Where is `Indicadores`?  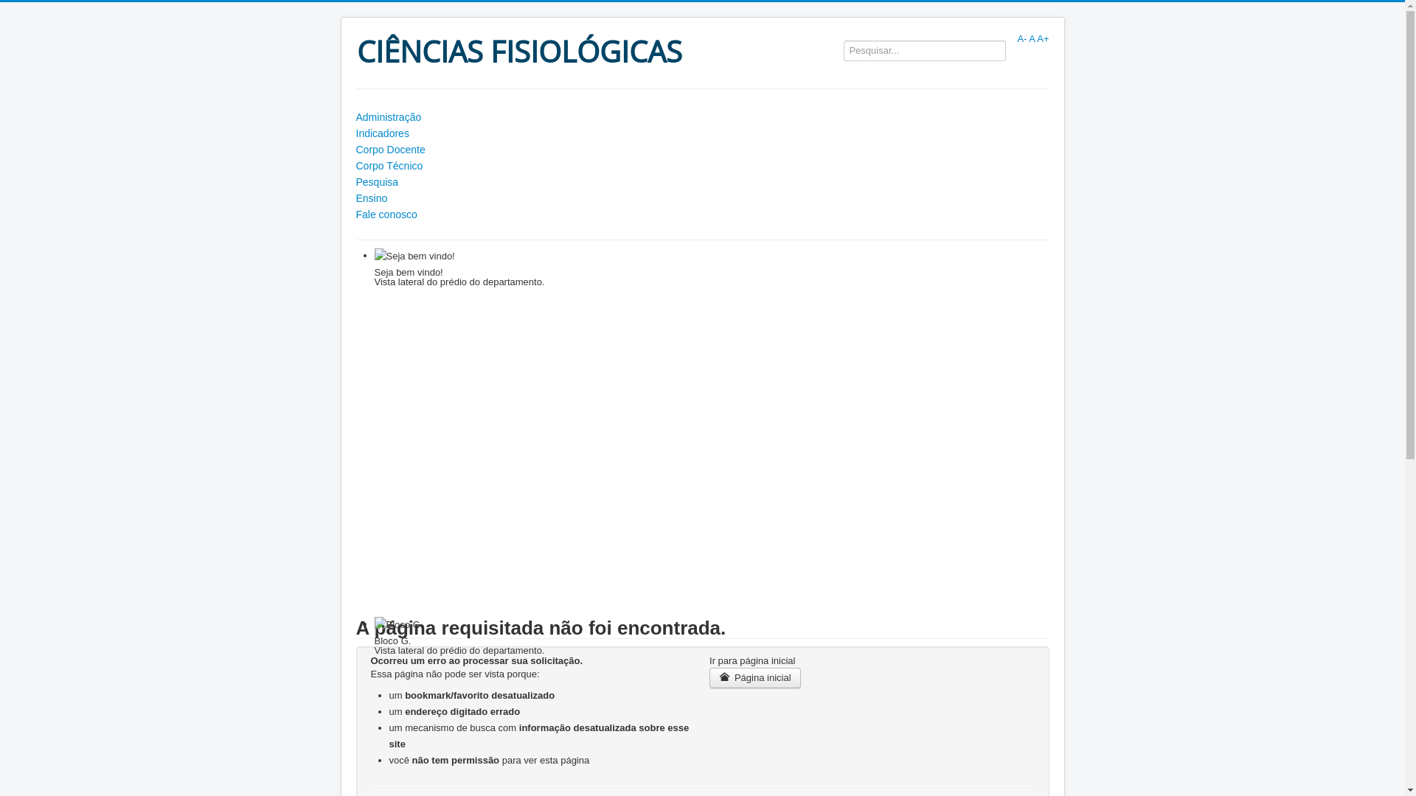
Indicadores is located at coordinates (702, 133).